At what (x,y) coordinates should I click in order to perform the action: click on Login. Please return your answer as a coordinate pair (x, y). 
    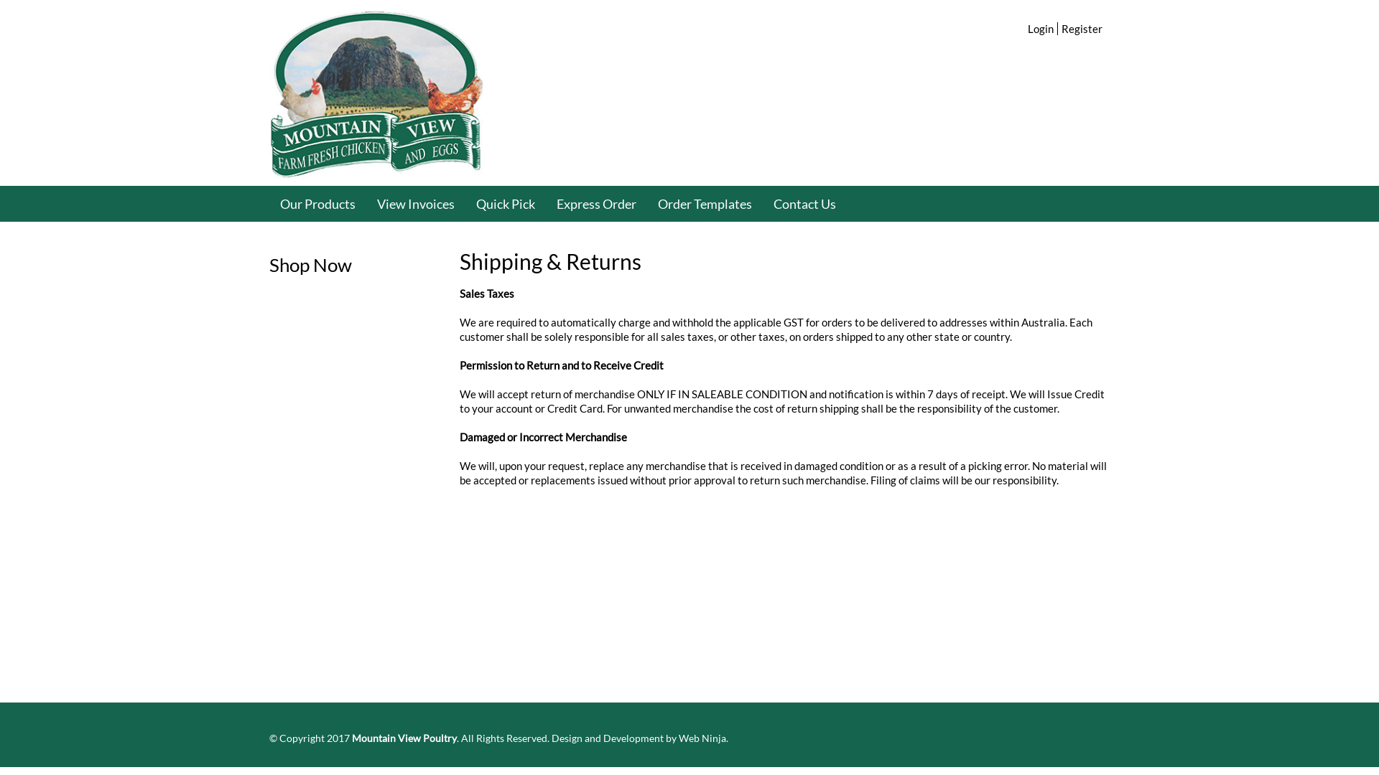
    Looking at the image, I should click on (1041, 29).